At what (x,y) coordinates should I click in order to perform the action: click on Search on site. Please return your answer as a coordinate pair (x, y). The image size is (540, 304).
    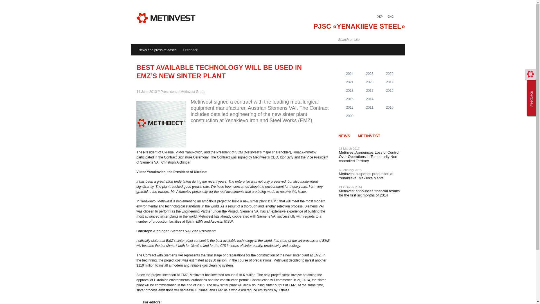
    Looking at the image, I should click on (362, 40).